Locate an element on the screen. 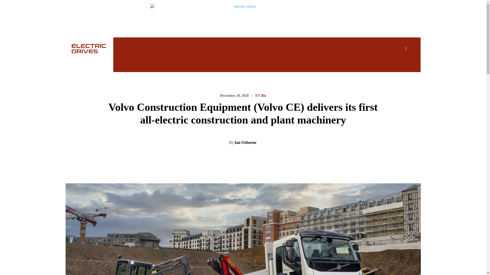  Elecctric Drives is located at coordinates (83, 48).